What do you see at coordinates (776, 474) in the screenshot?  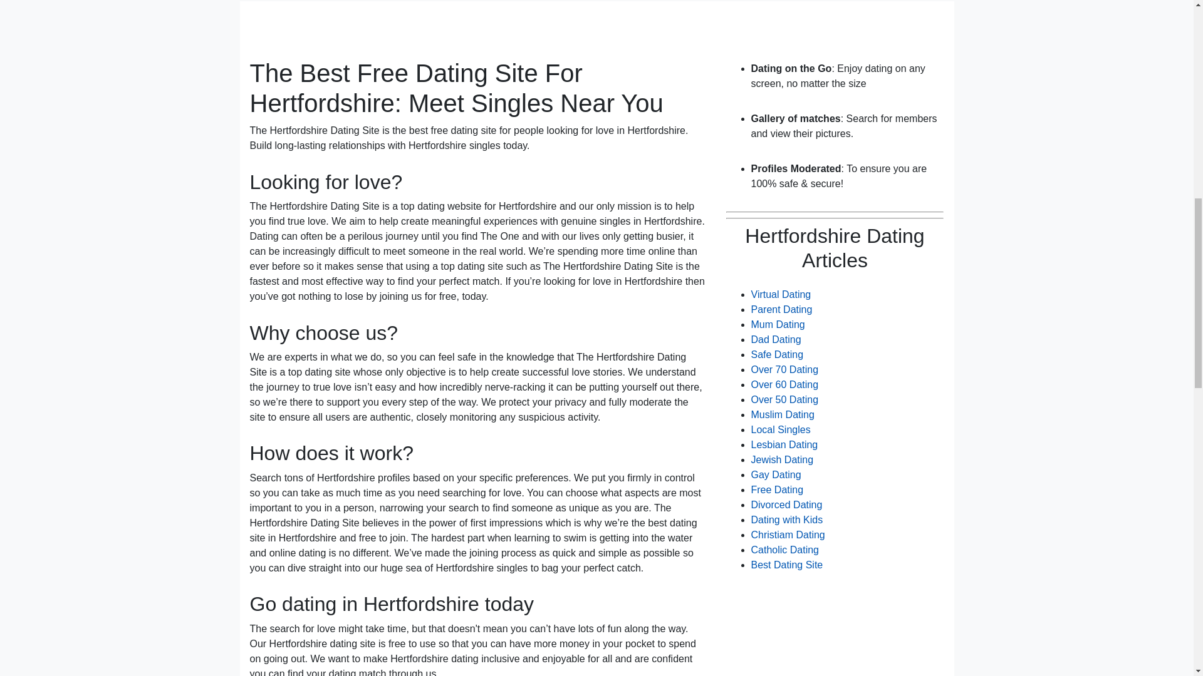 I see `Gay Dating` at bounding box center [776, 474].